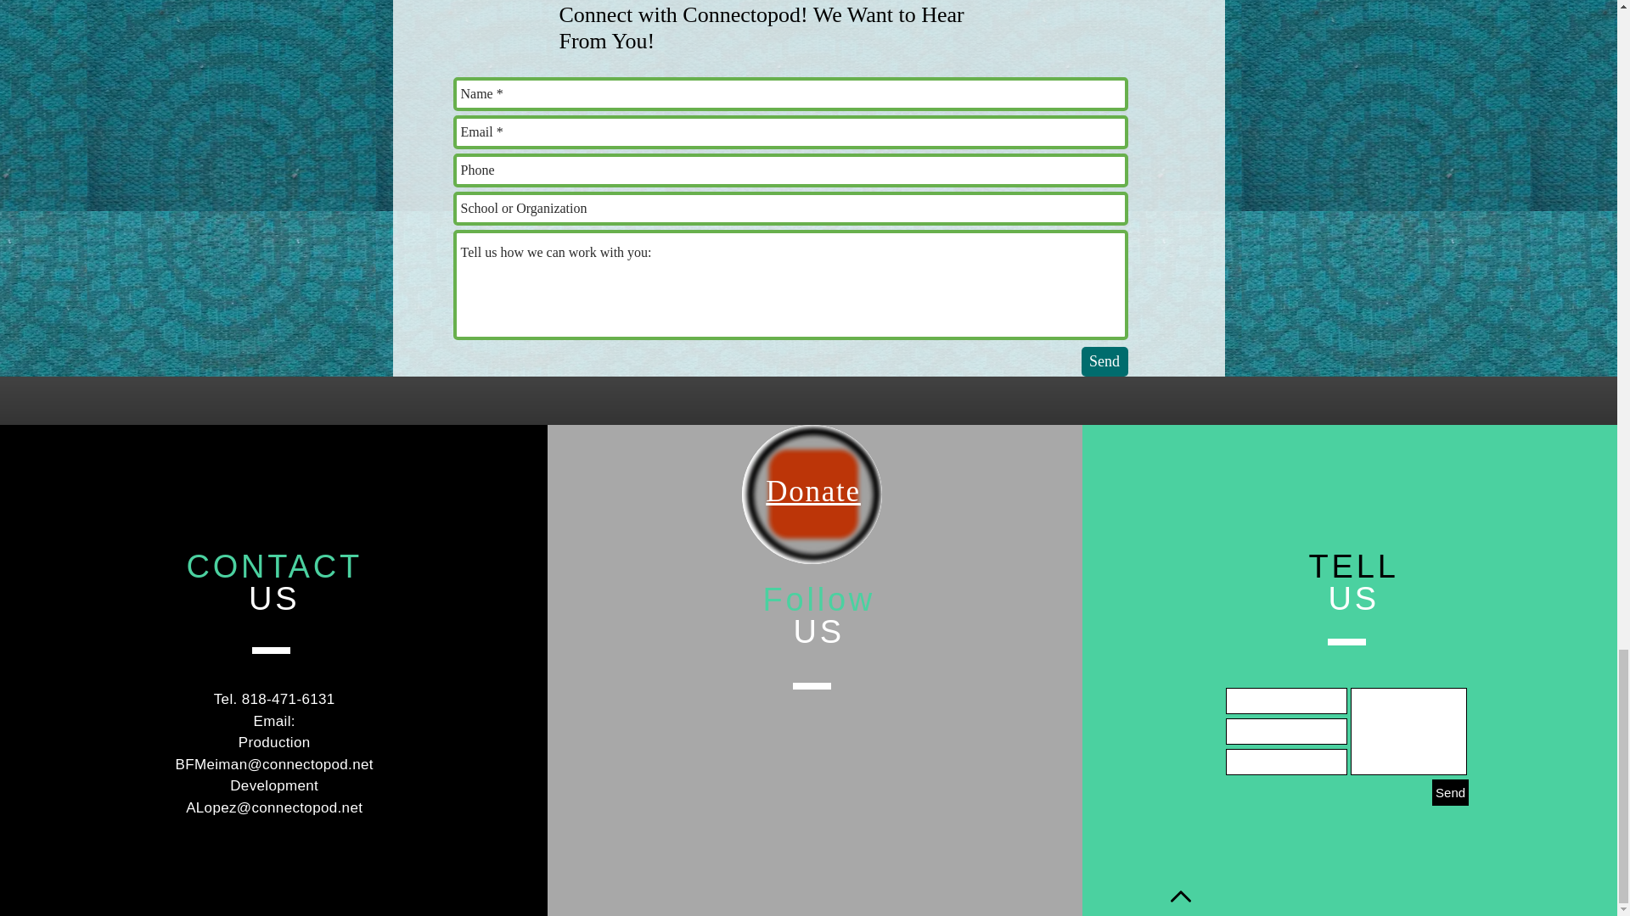 This screenshot has width=1630, height=916. I want to click on Send, so click(1104, 361).